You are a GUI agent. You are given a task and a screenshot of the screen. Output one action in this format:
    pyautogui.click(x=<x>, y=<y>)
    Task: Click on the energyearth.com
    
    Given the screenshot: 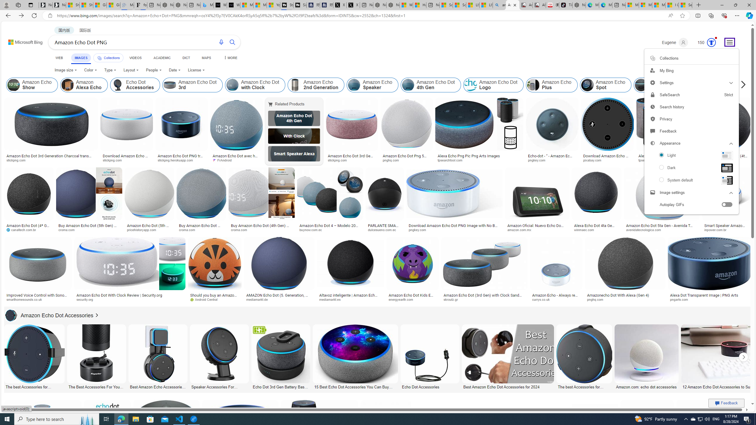 What is the action you would take?
    pyautogui.click(x=403, y=299)
    